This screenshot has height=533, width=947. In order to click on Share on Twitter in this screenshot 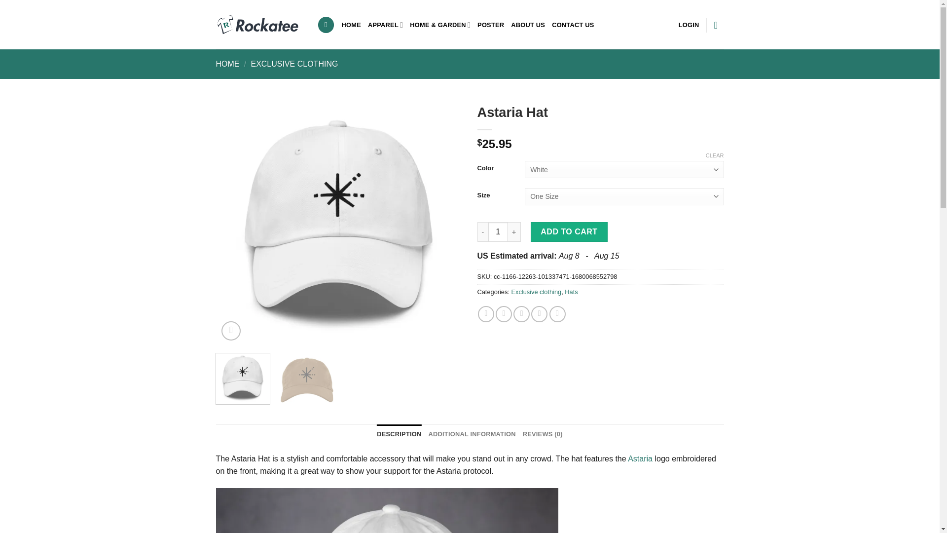, I will do `click(504, 314)`.